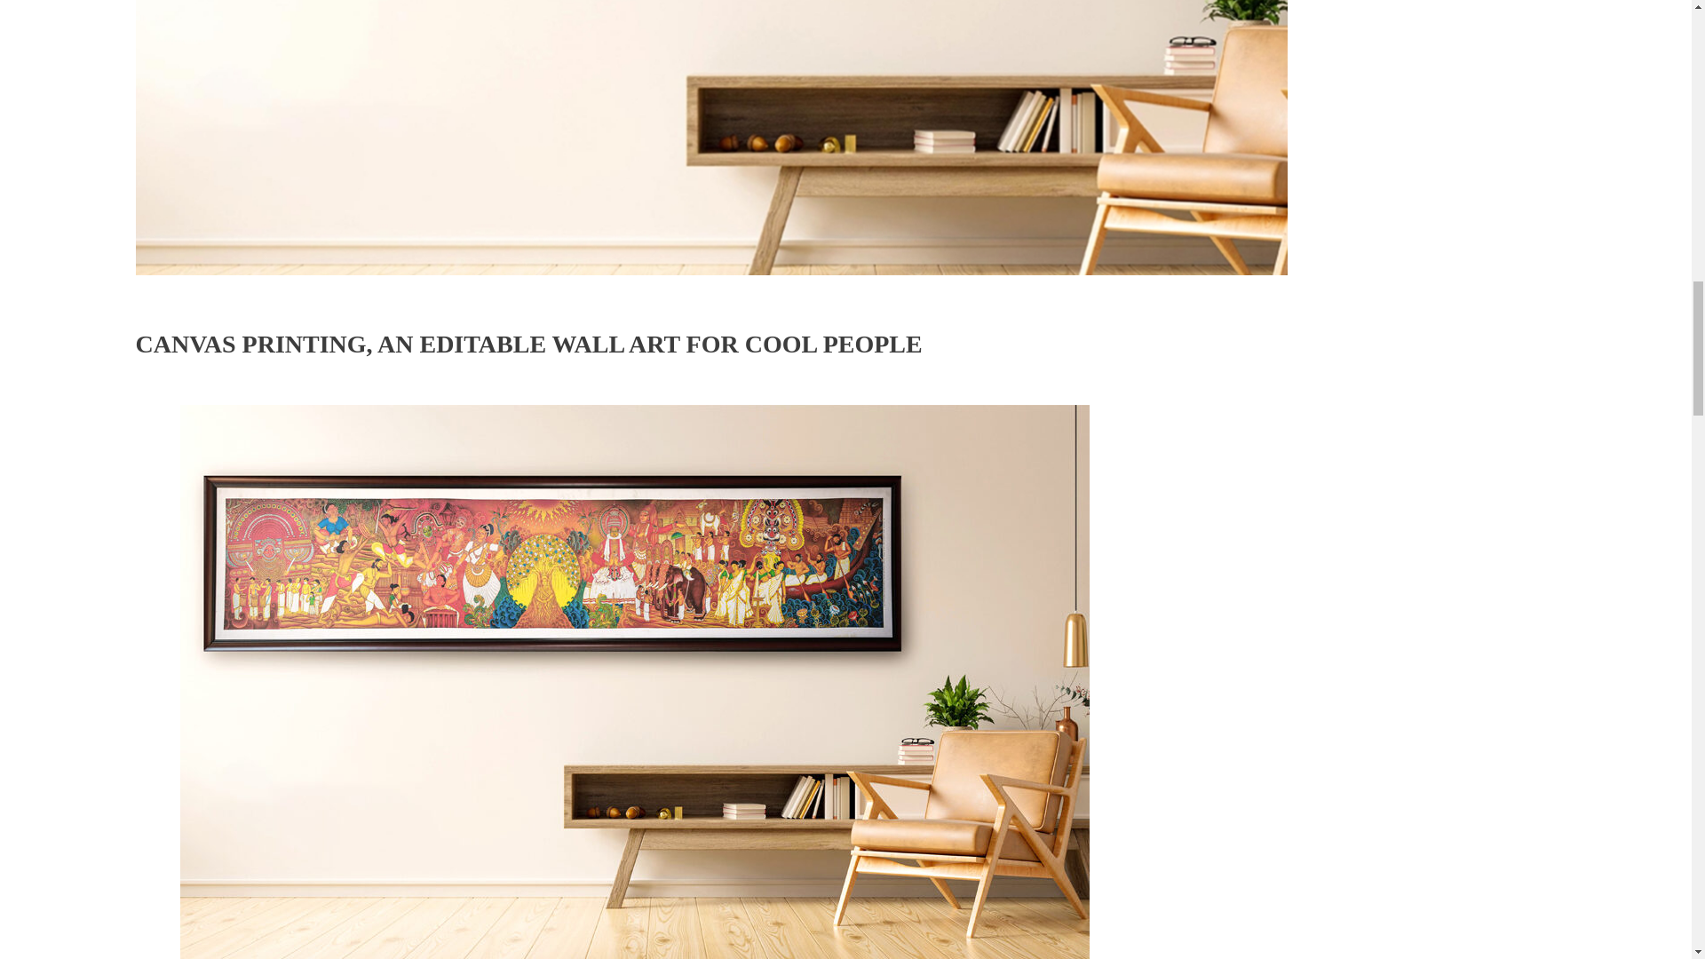  What do you see at coordinates (527, 343) in the screenshot?
I see `CANVAS PRINTING, AN EDITABLE WALL ART FOR COOL PEOPLE` at bounding box center [527, 343].